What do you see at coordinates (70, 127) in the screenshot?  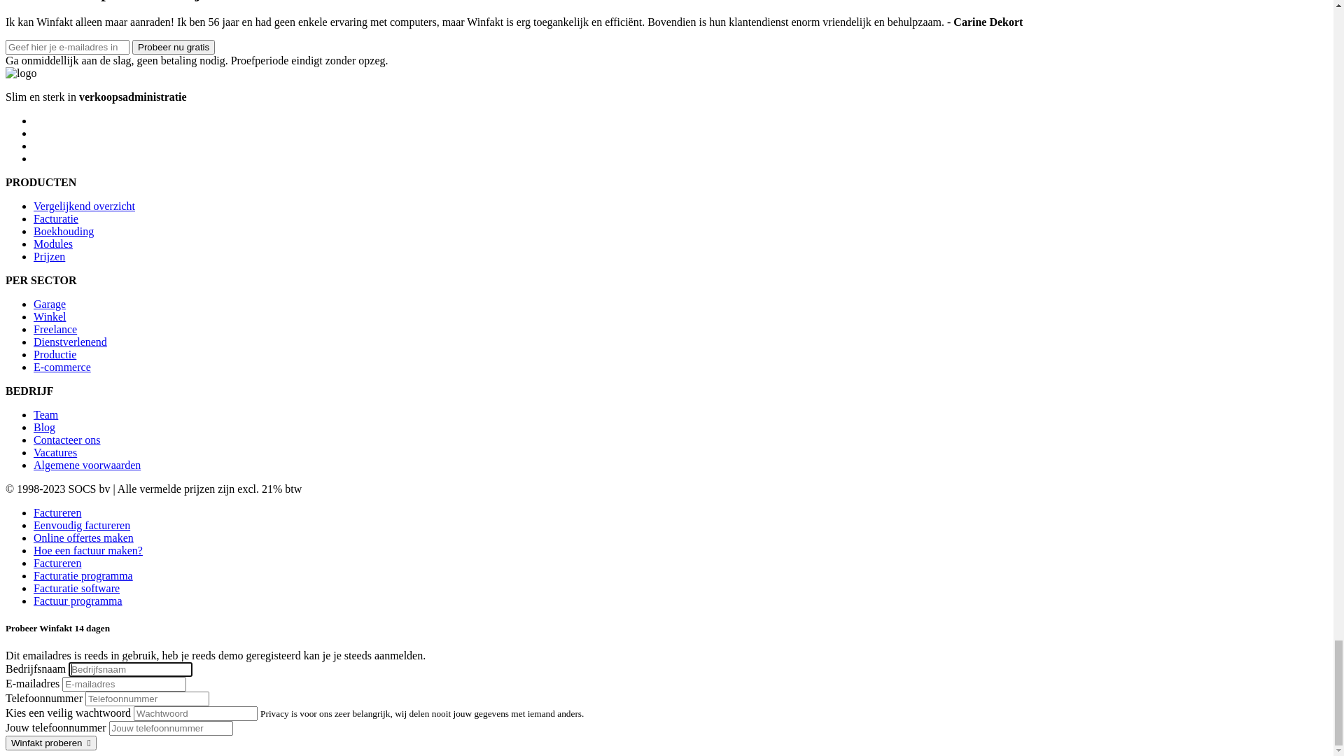 I see `Ontdek Winfakt` at bounding box center [70, 127].